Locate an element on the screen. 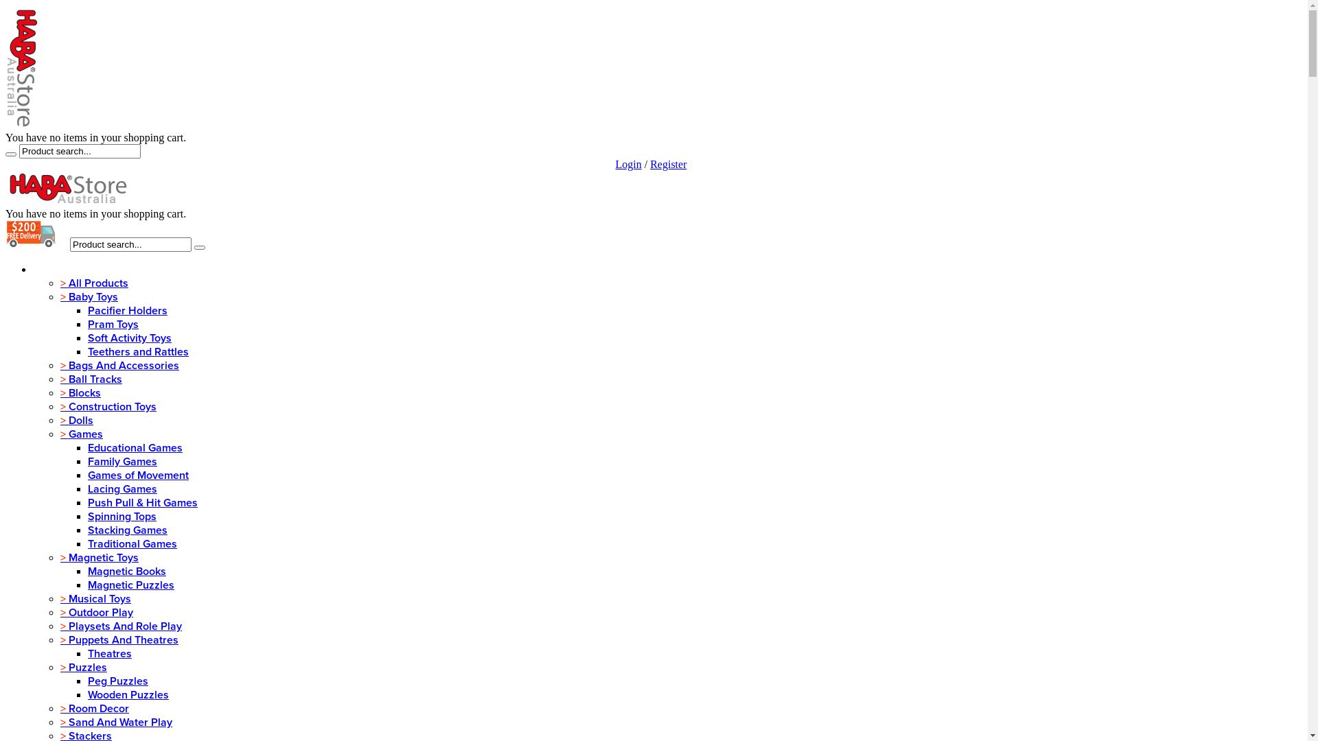 Image resolution: width=1318 pixels, height=741 pixels. HABA Store is located at coordinates (23, 67).